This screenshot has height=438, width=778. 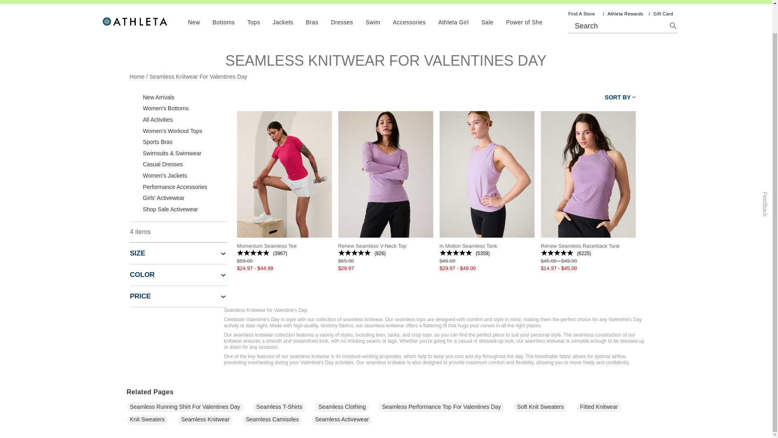 I want to click on New, so click(x=194, y=22).